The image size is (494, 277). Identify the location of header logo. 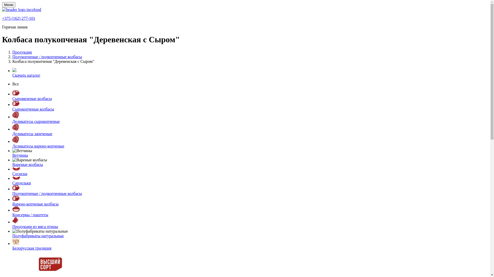
(22, 10).